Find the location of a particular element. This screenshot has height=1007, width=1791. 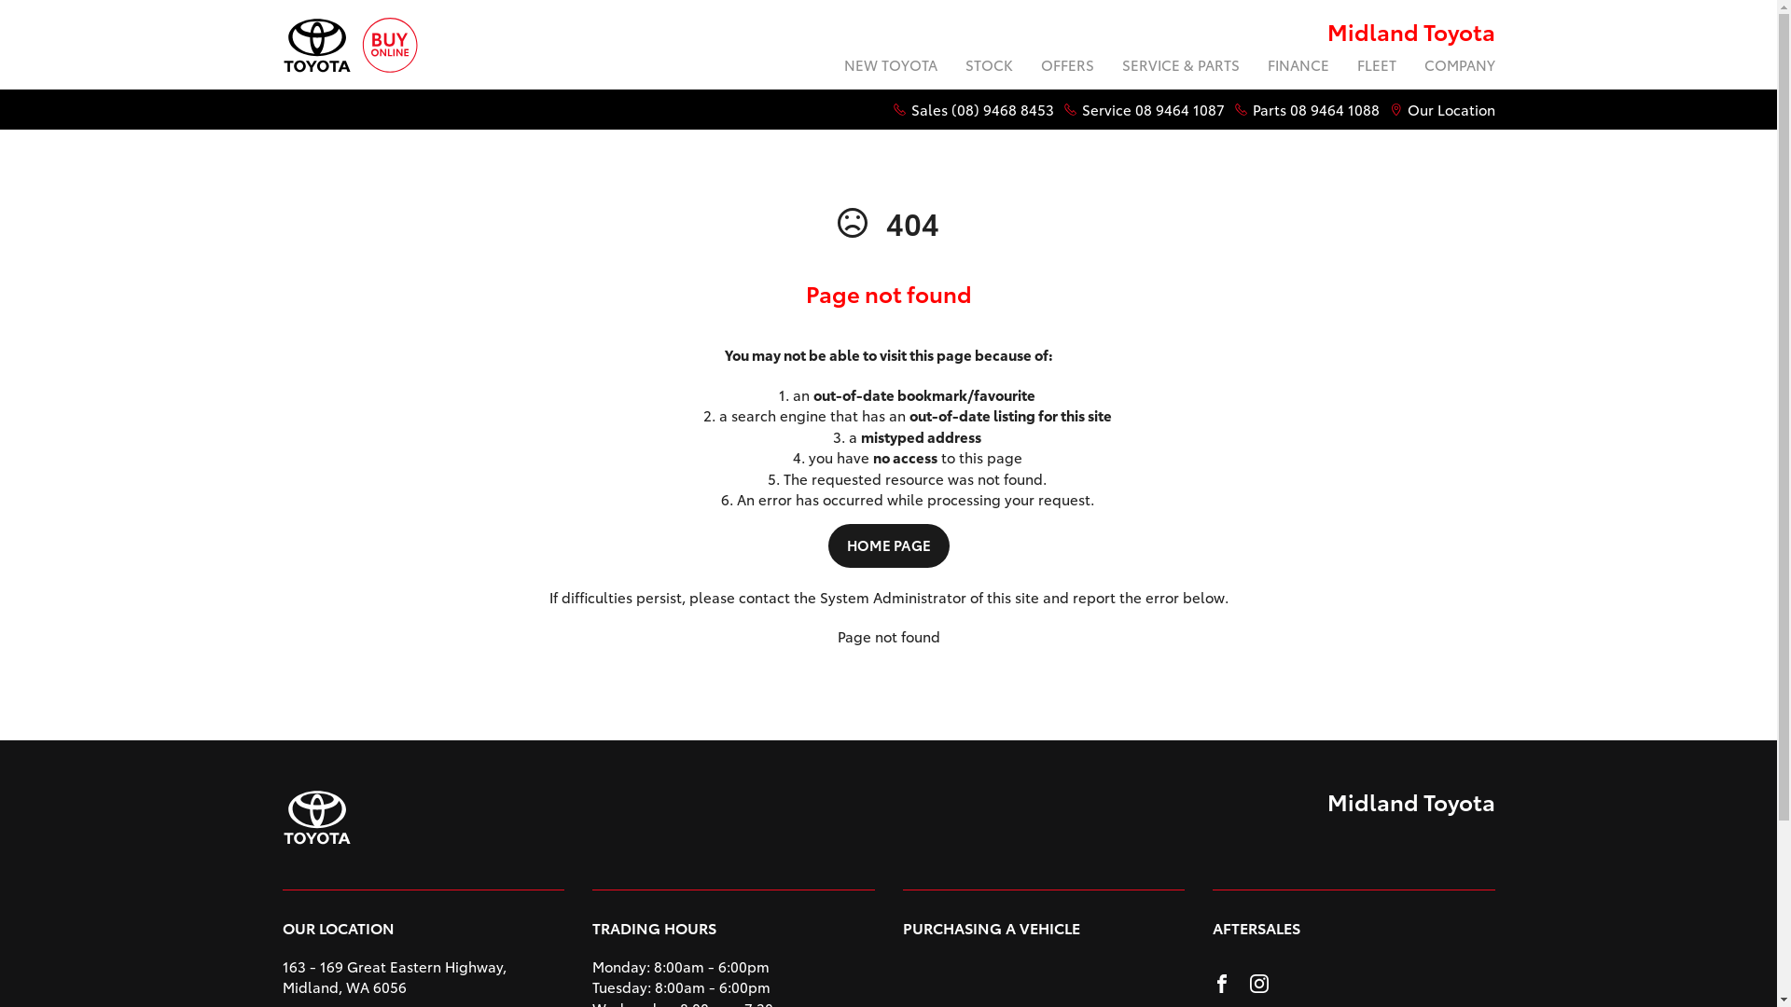

OFFERS is located at coordinates (1067, 67).